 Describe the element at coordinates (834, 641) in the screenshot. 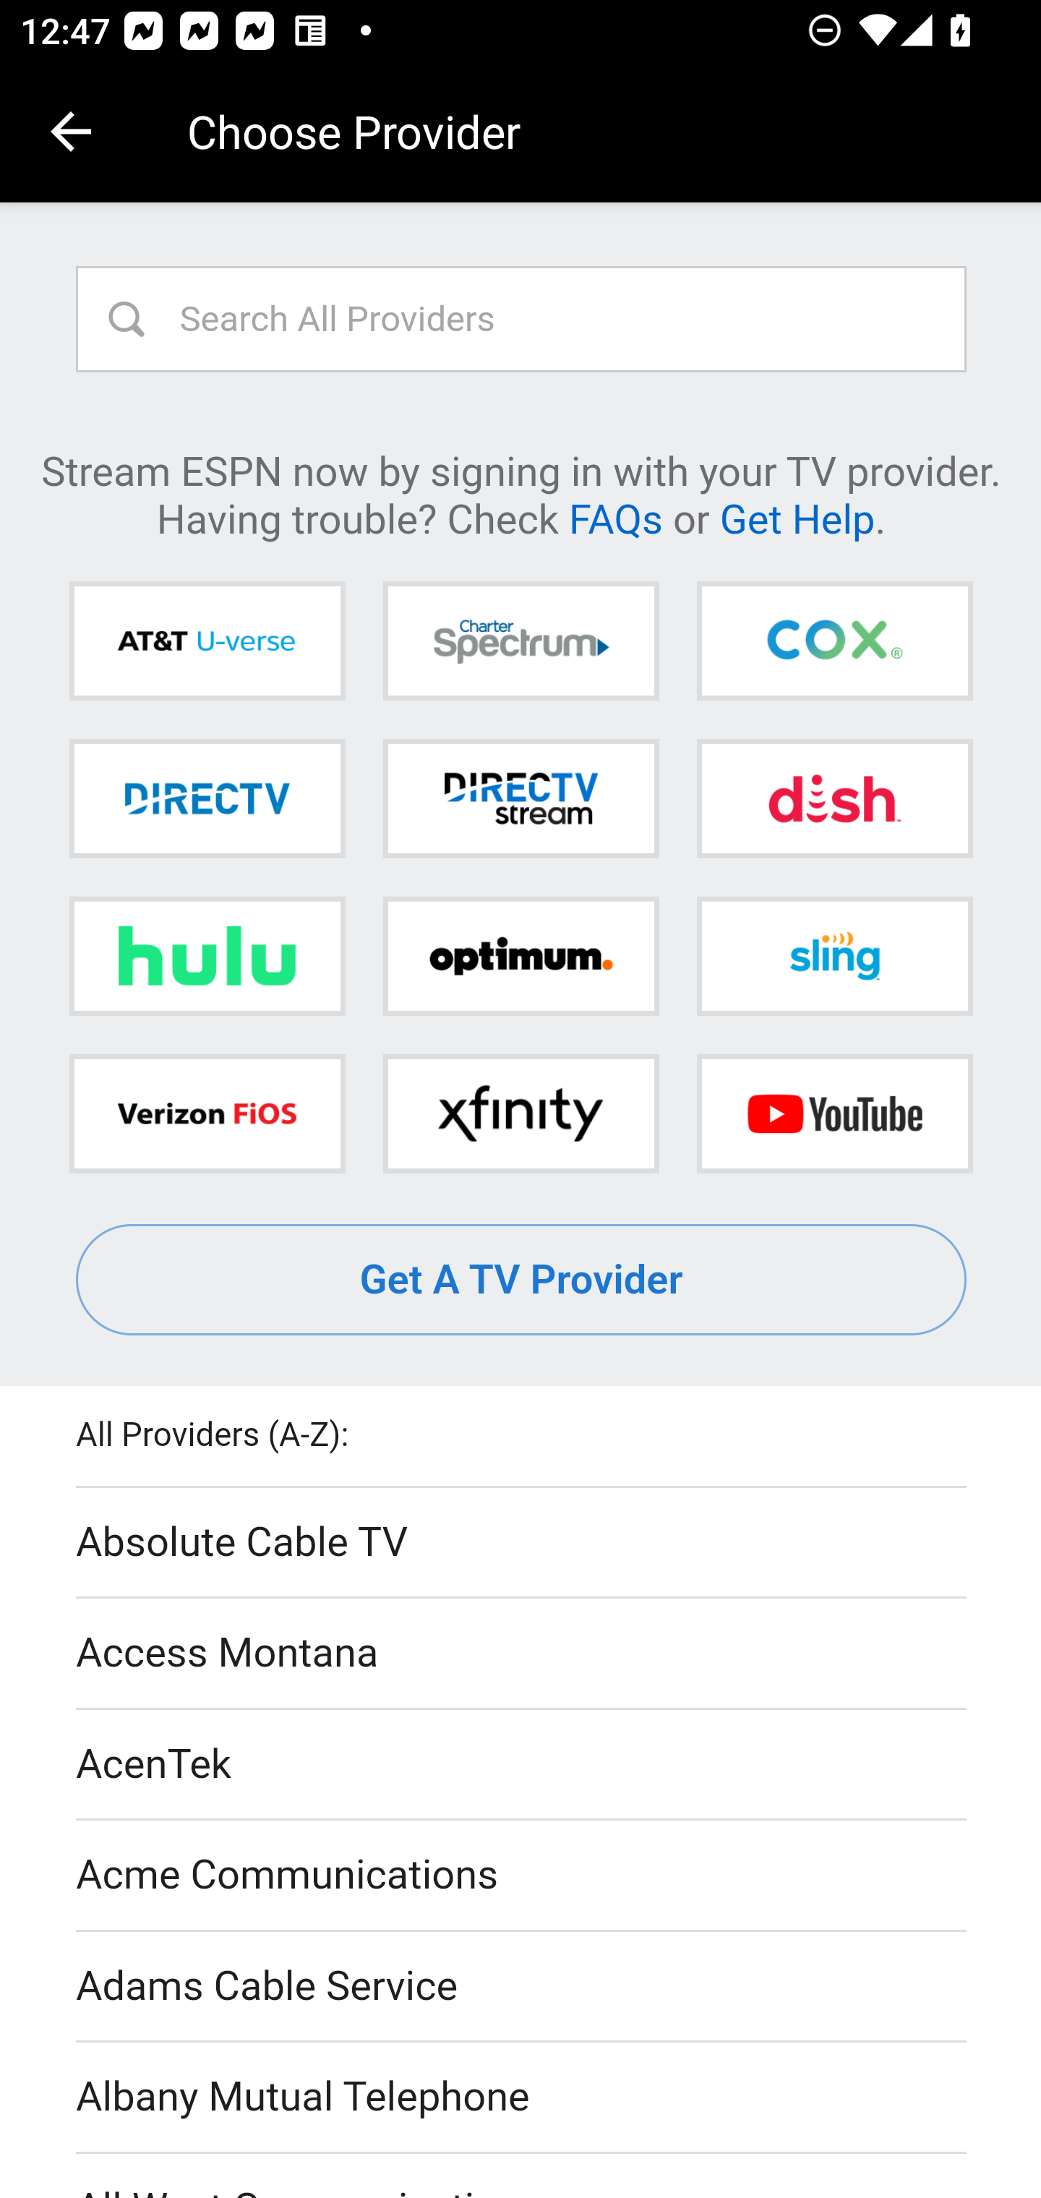

I see `Cox` at that location.